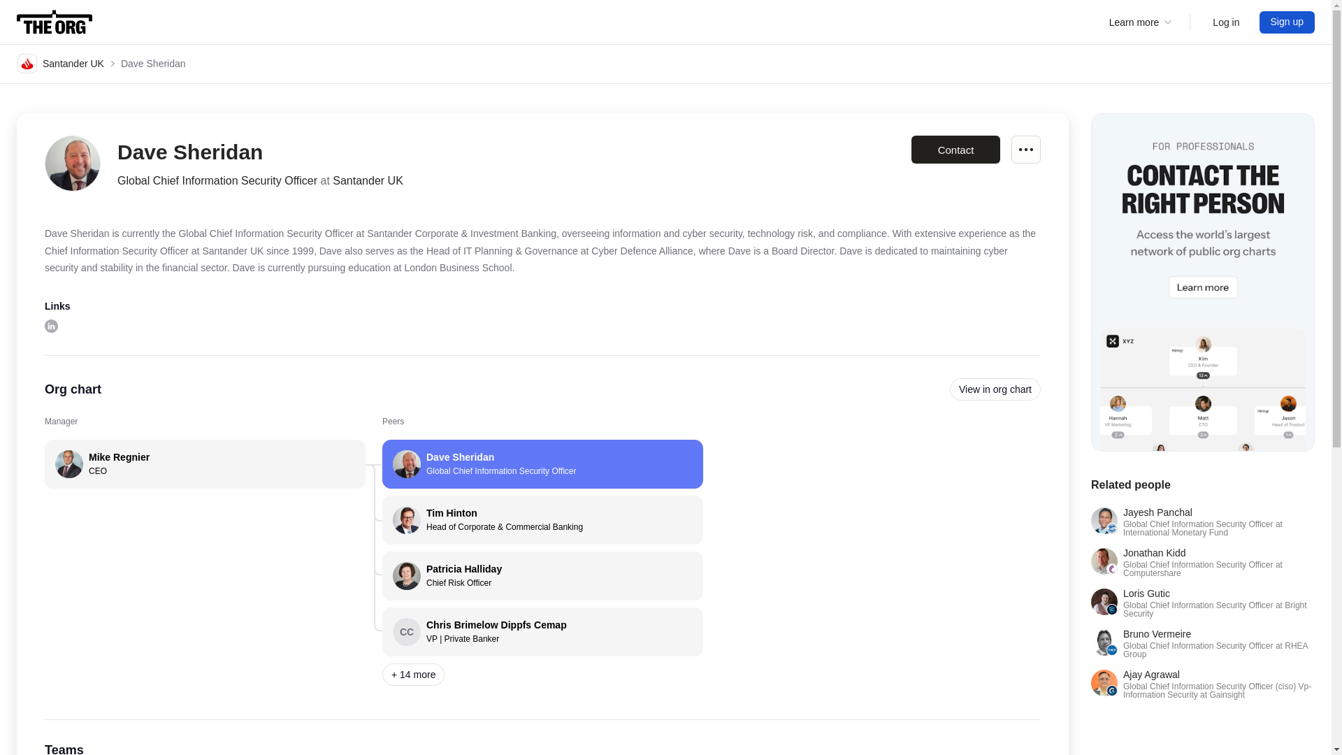 Image resolution: width=1342 pixels, height=755 pixels. I want to click on Sign up, so click(50, 325).